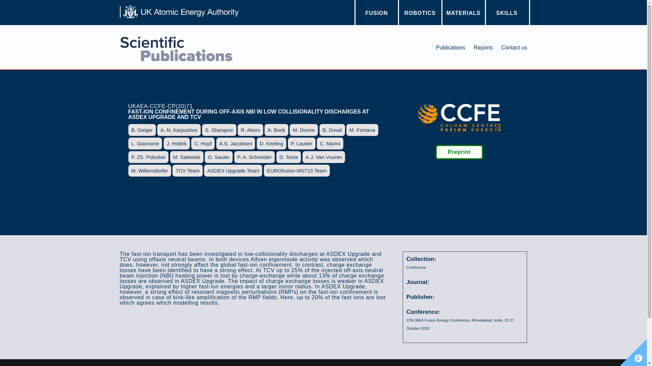 The image size is (652, 366). What do you see at coordinates (330, 143) in the screenshot?
I see `C. Marini` at bounding box center [330, 143].